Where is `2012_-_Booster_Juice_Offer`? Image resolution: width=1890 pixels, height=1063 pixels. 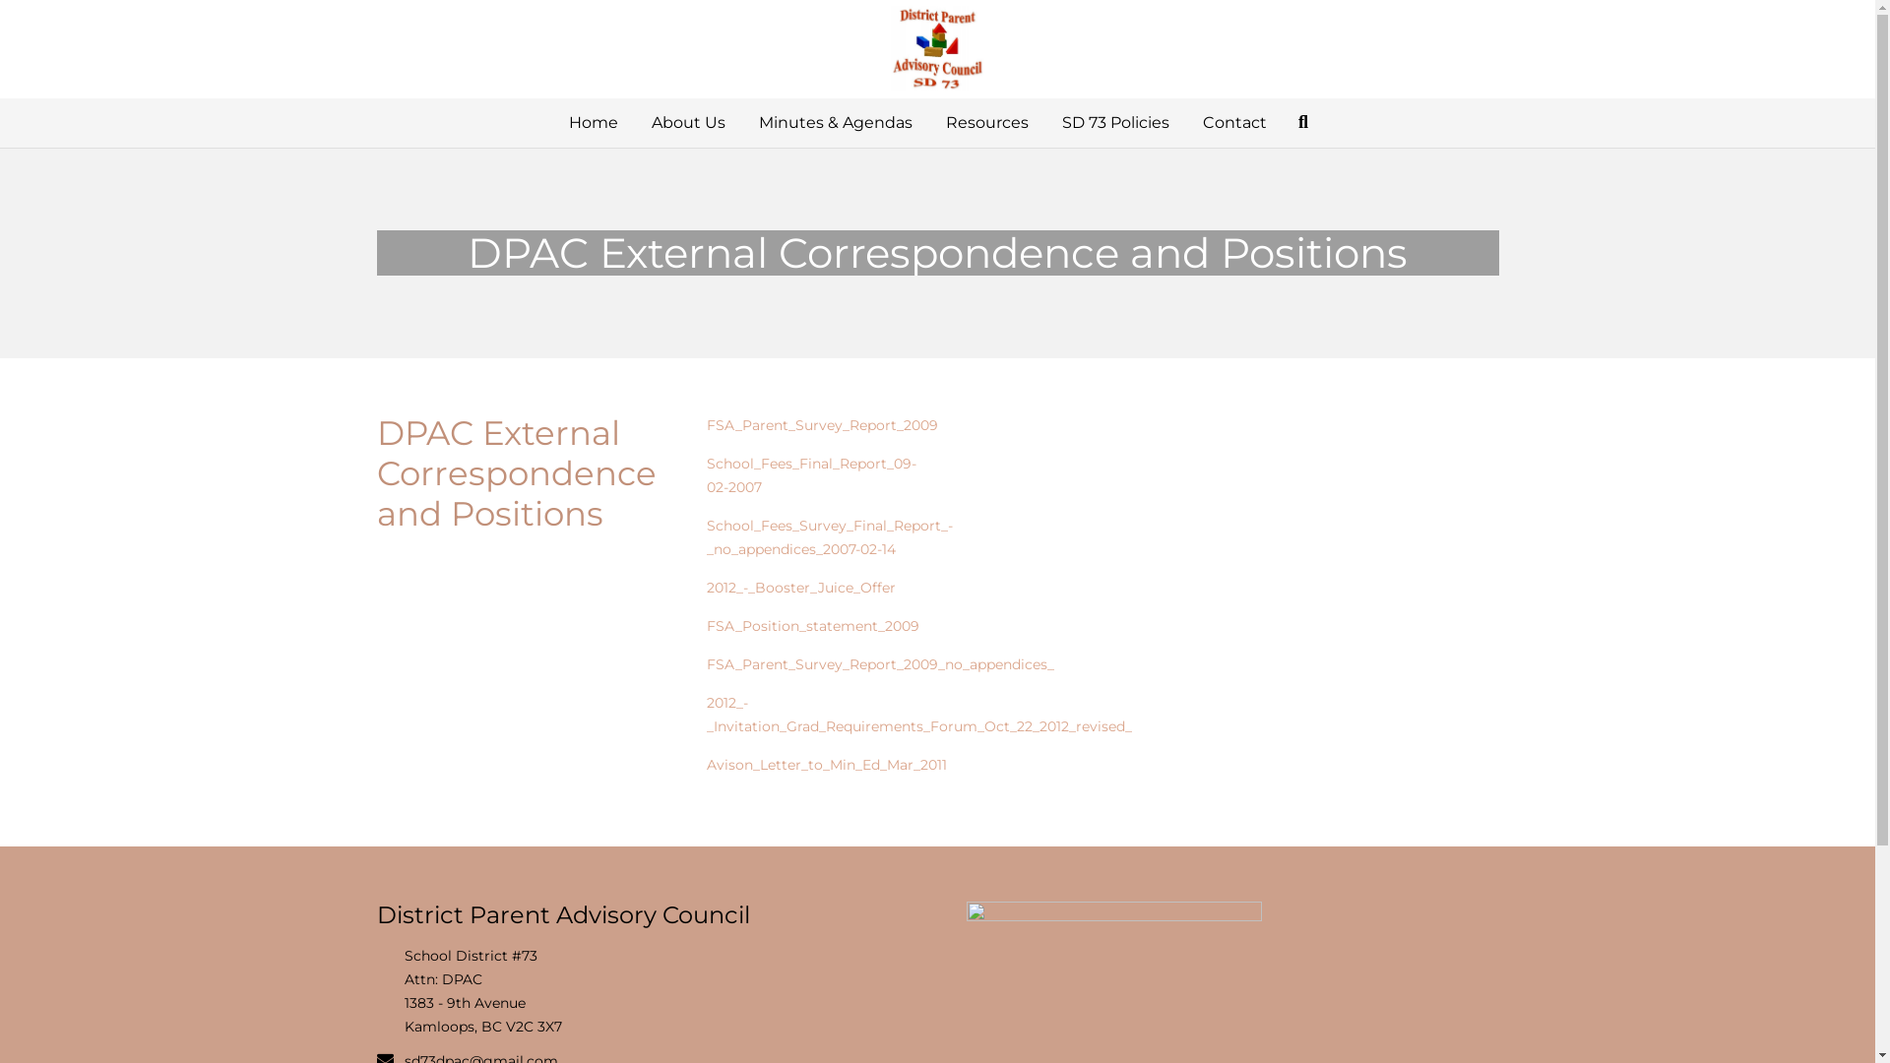
2012_-_Booster_Juice_Offer is located at coordinates (782, 588).